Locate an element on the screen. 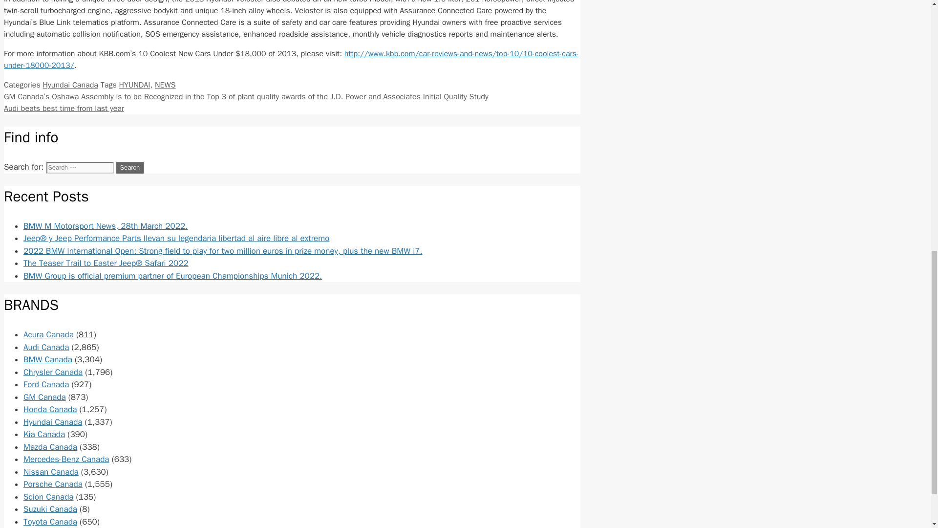 The image size is (938, 528). GM Canada is located at coordinates (44, 397).